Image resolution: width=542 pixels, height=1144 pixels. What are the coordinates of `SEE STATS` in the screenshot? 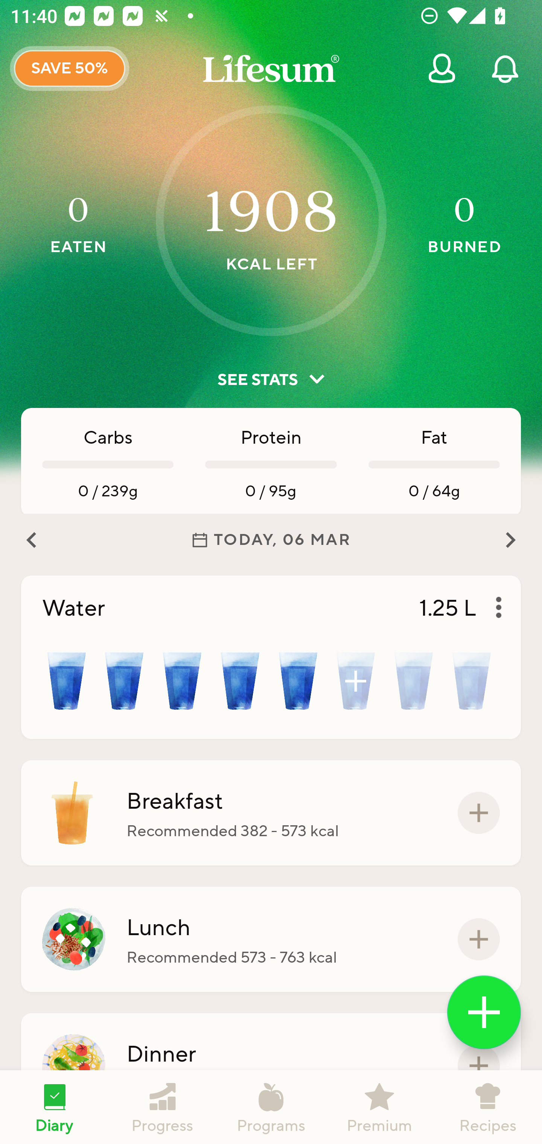 It's located at (271, 379).